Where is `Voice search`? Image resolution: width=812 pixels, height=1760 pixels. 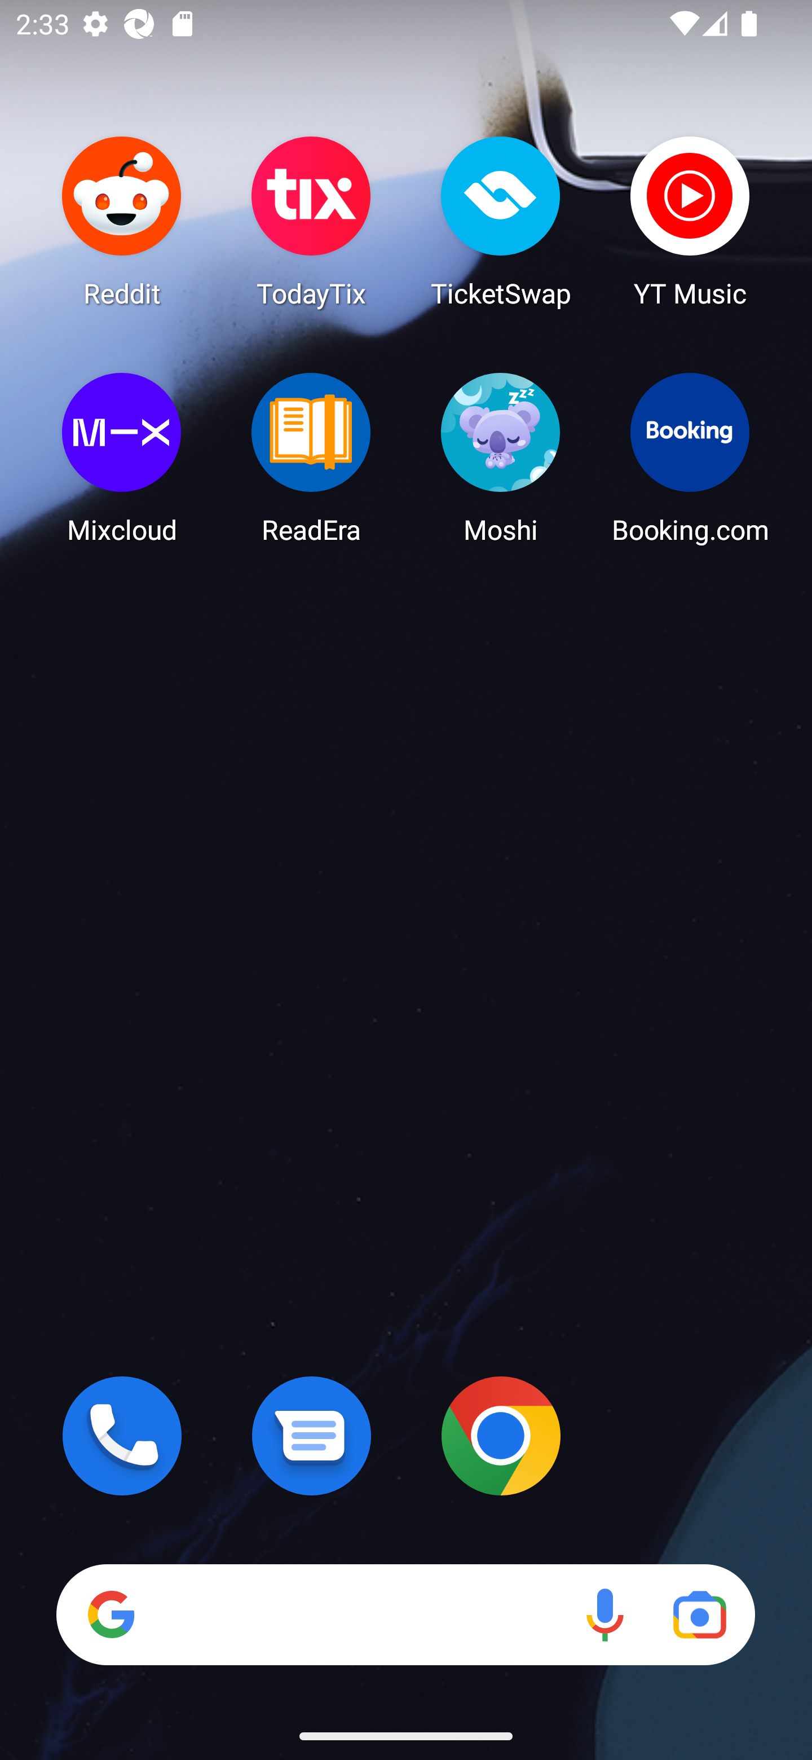
Voice search is located at coordinates (604, 1614).